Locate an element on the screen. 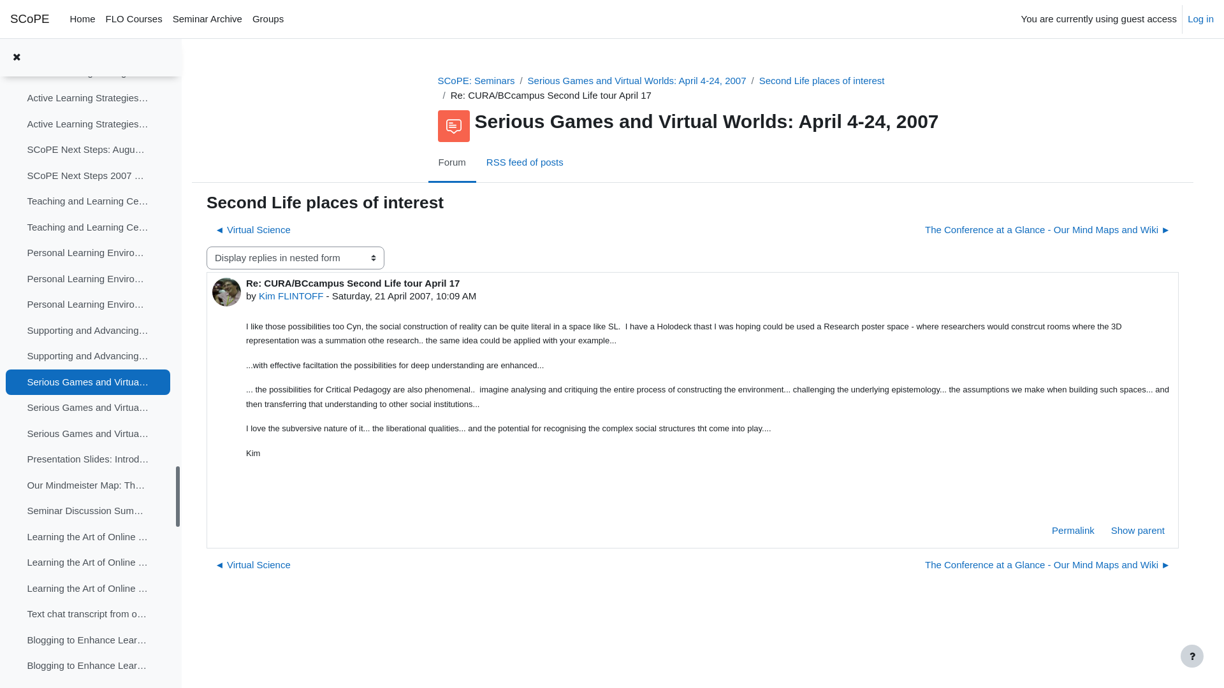  Serious Games and Virtual Worlds Wiki: Summary is located at coordinates (88, 408).